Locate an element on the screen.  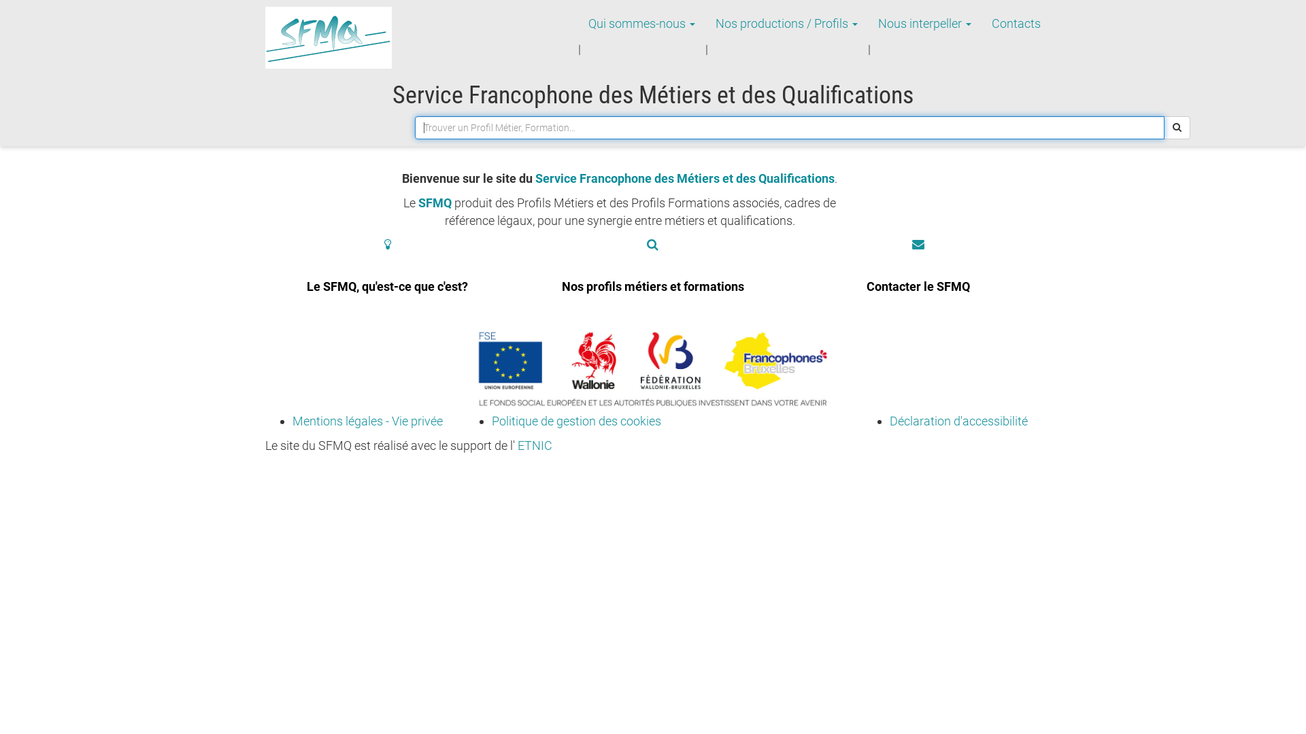
selected is located at coordinates (329, 38).